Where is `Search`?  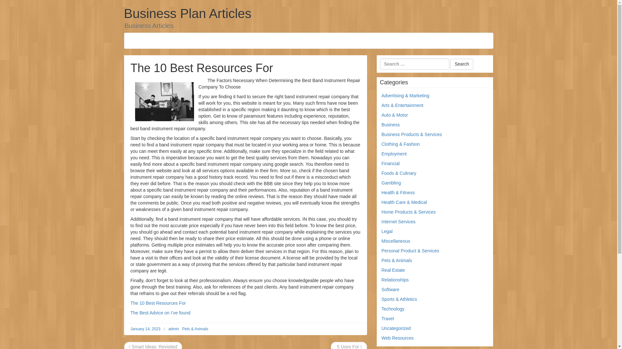 Search is located at coordinates (461, 64).